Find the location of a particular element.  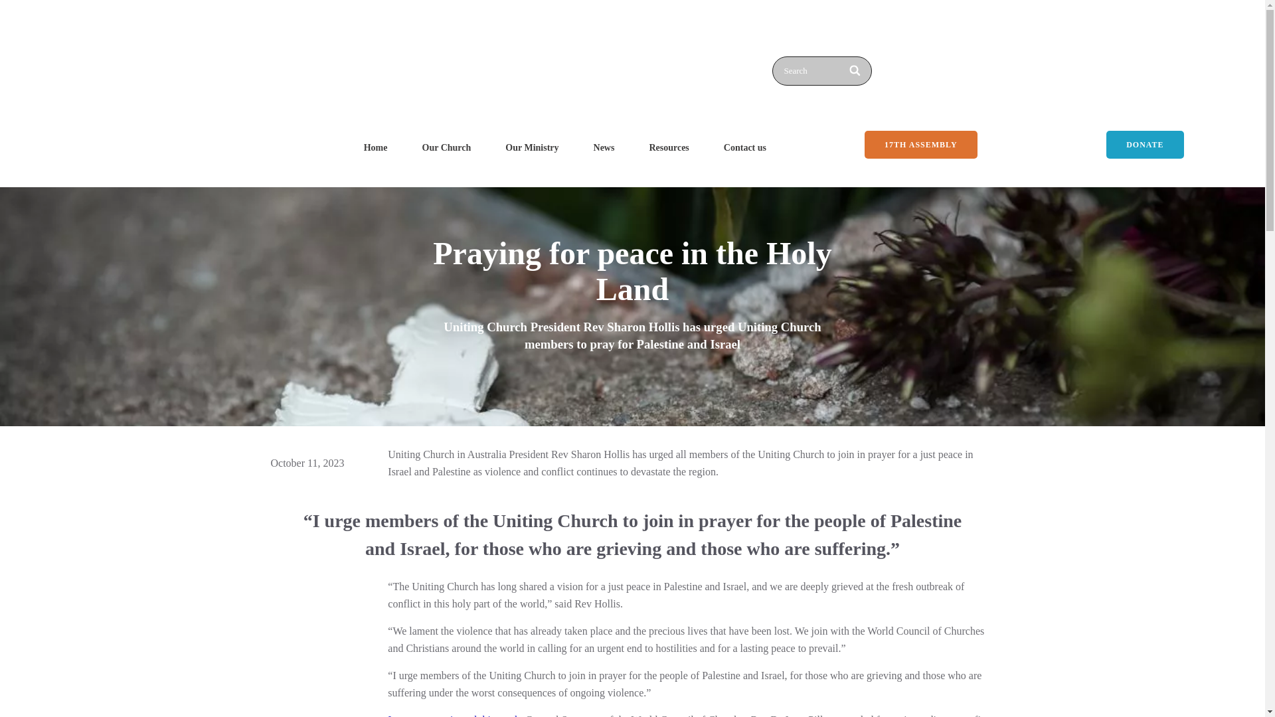

Our Ministry is located at coordinates (532, 147).